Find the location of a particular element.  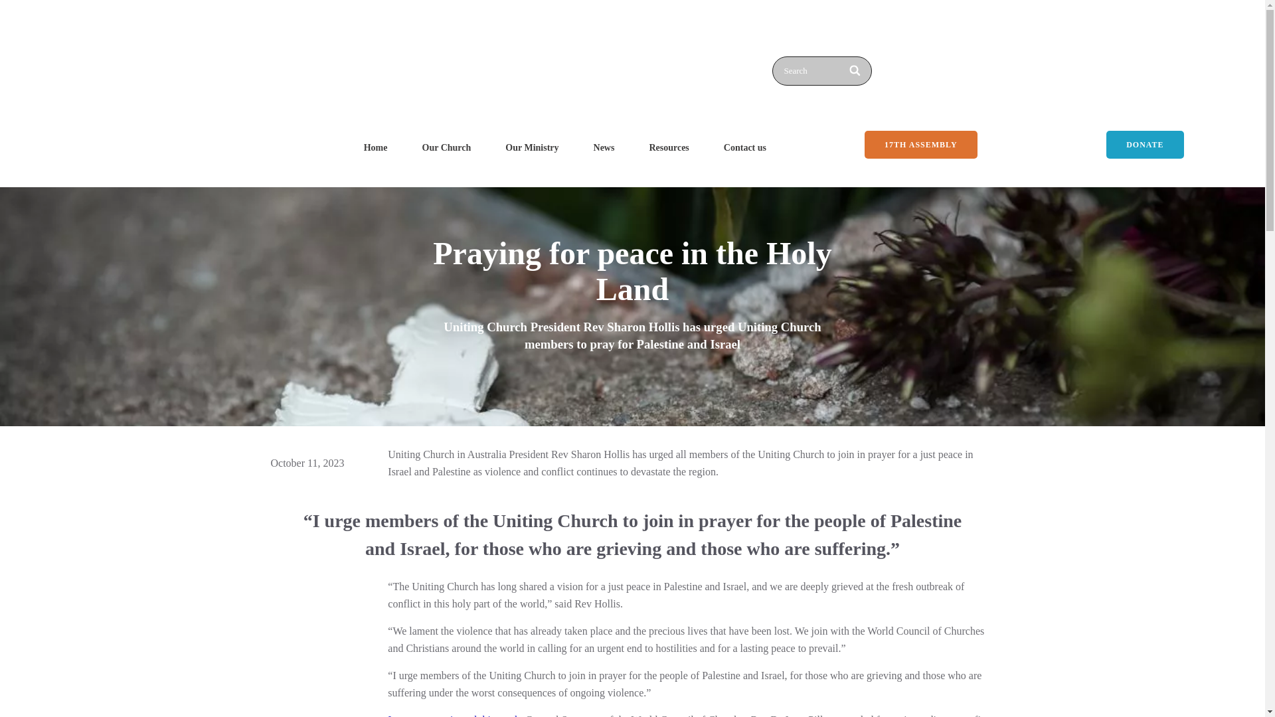

Our Ministry is located at coordinates (532, 147).